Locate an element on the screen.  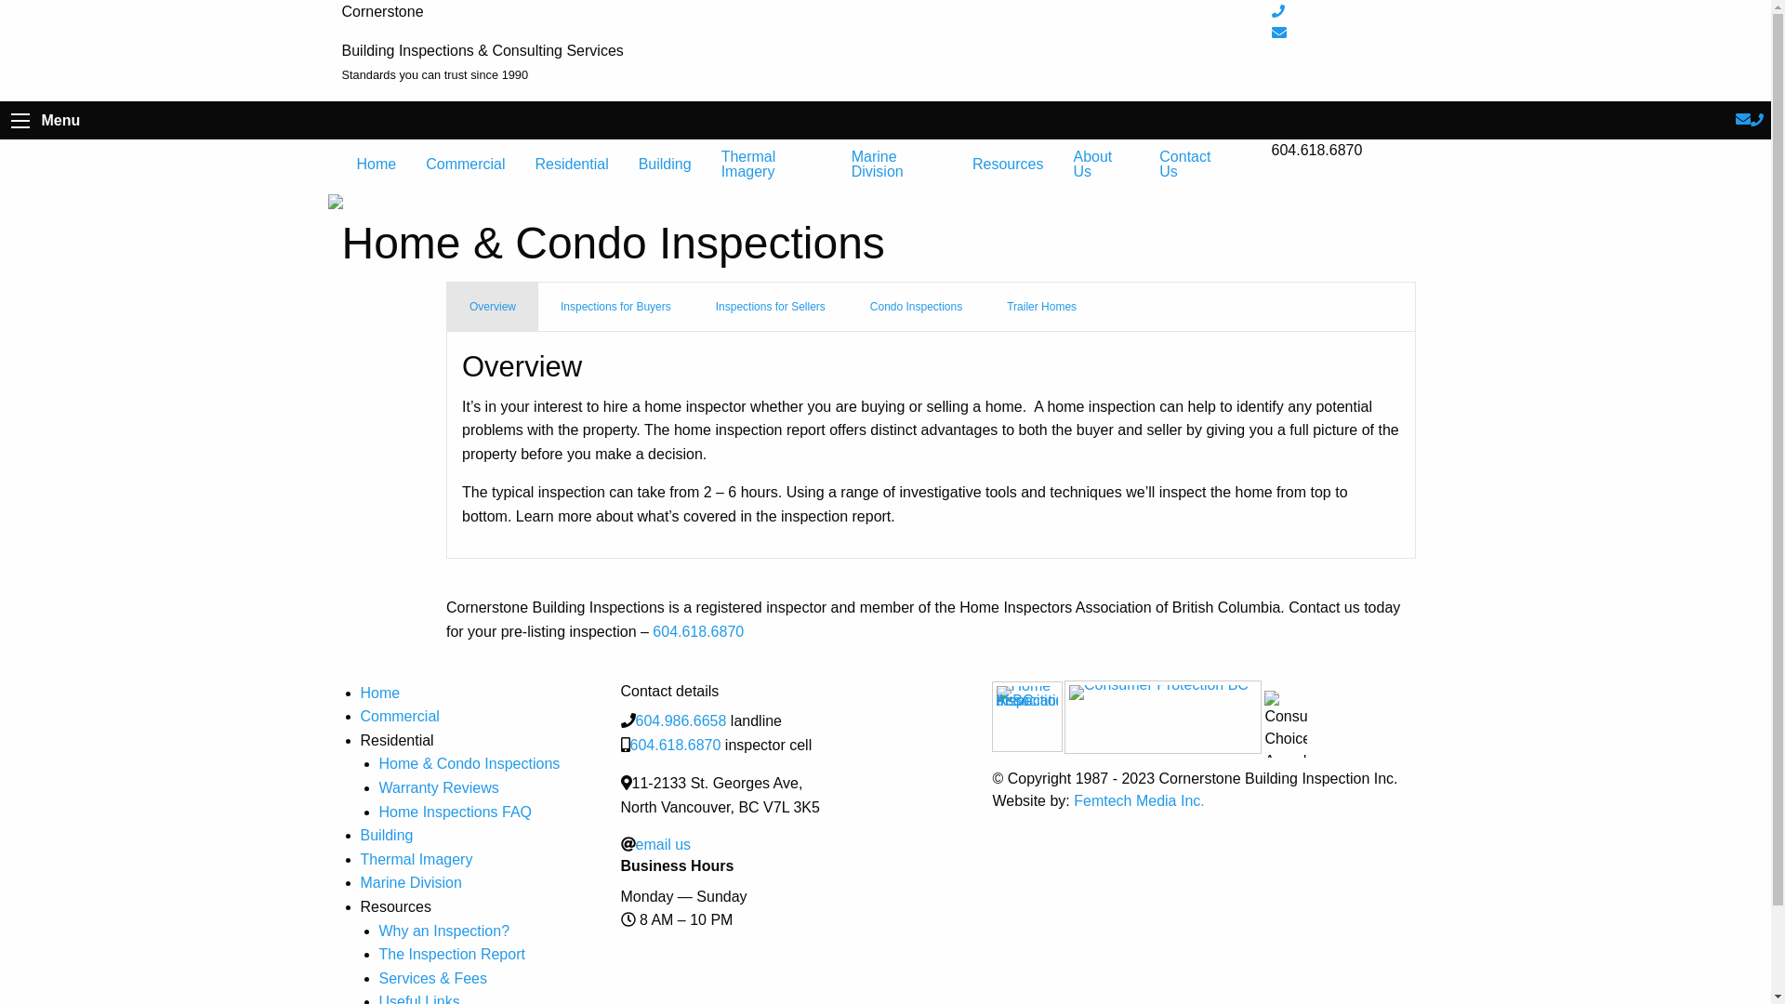
Commercial is located at coordinates (465, 165).